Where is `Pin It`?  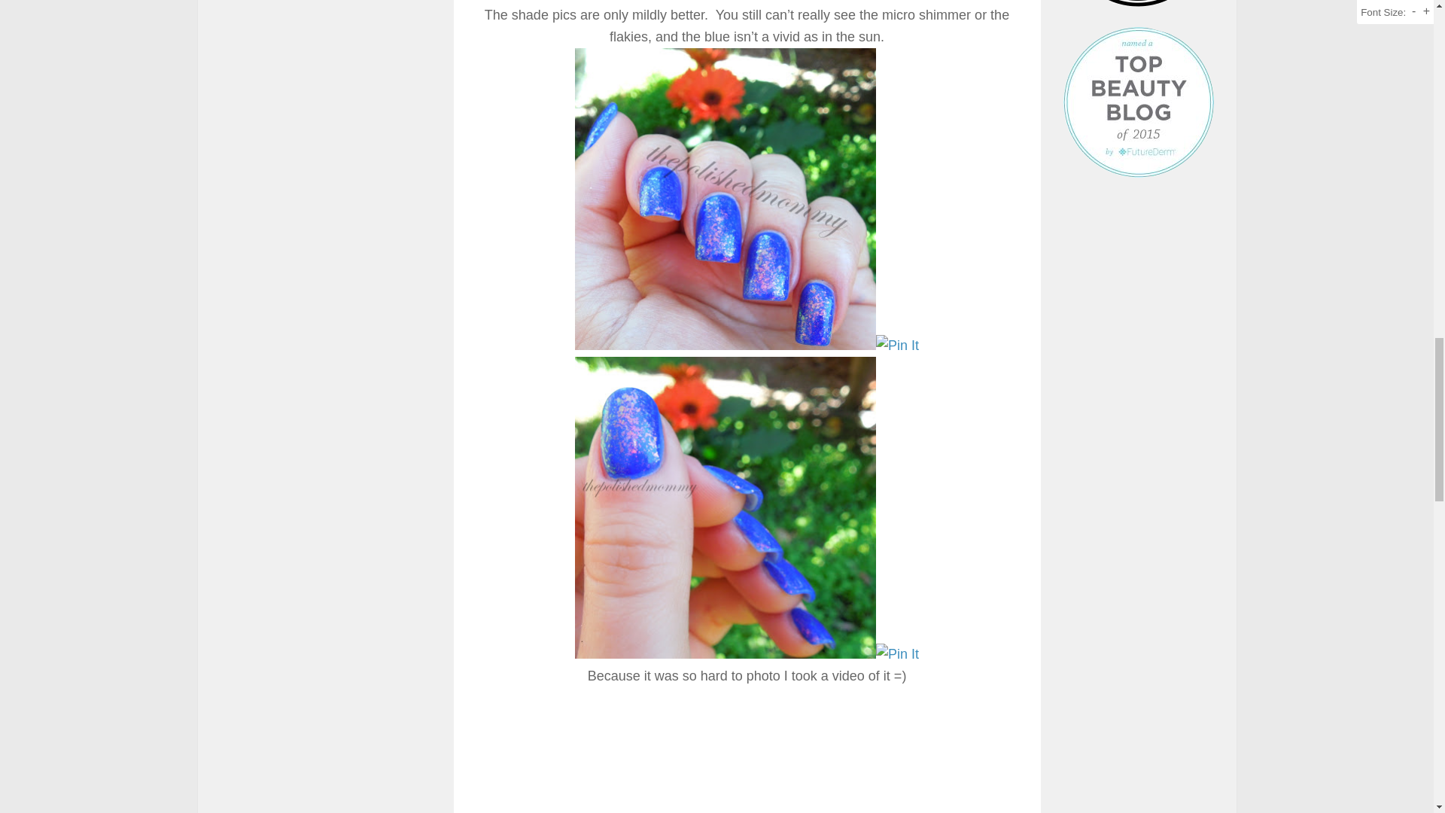
Pin It is located at coordinates (897, 346).